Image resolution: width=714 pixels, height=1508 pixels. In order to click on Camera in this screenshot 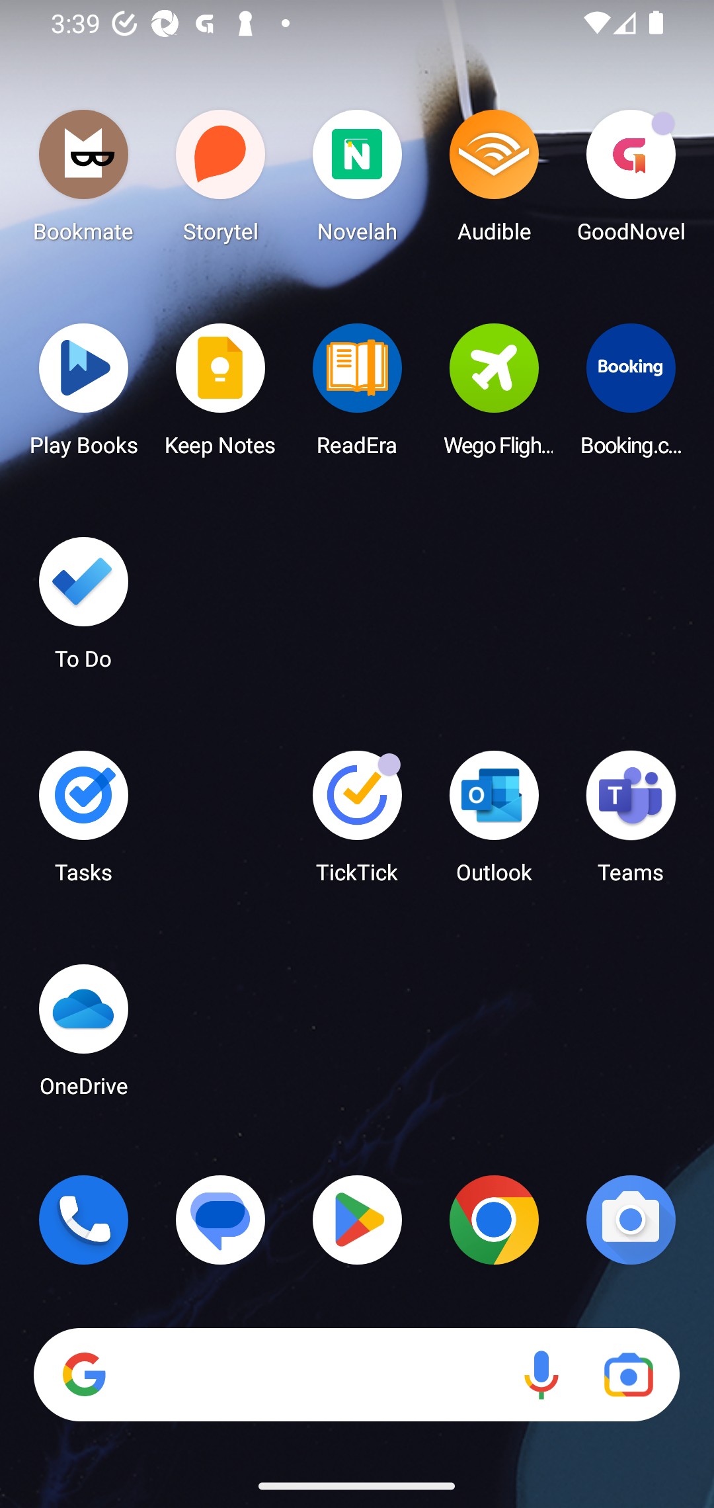, I will do `click(631, 1220)`.